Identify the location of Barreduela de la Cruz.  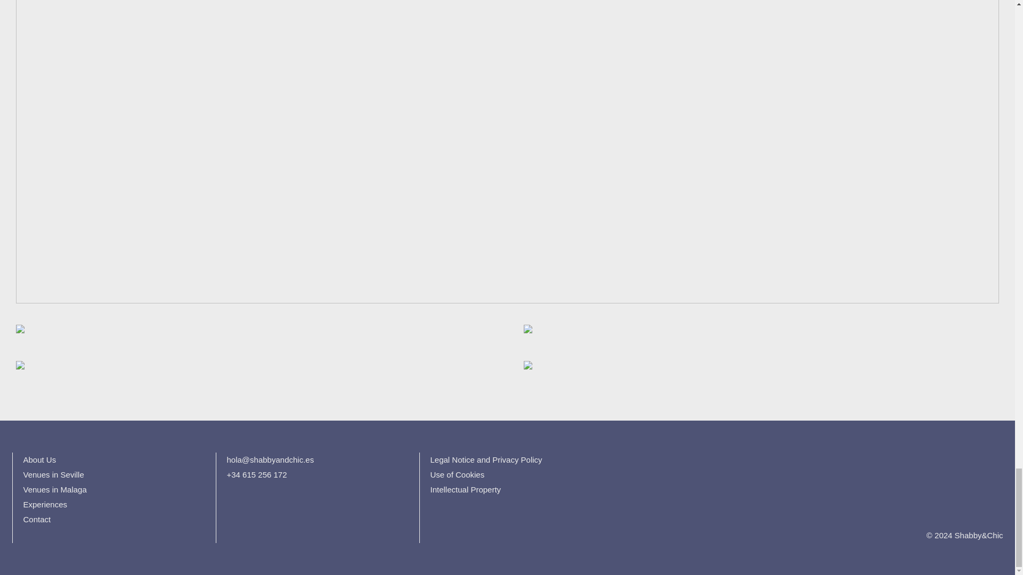
(26, 368).